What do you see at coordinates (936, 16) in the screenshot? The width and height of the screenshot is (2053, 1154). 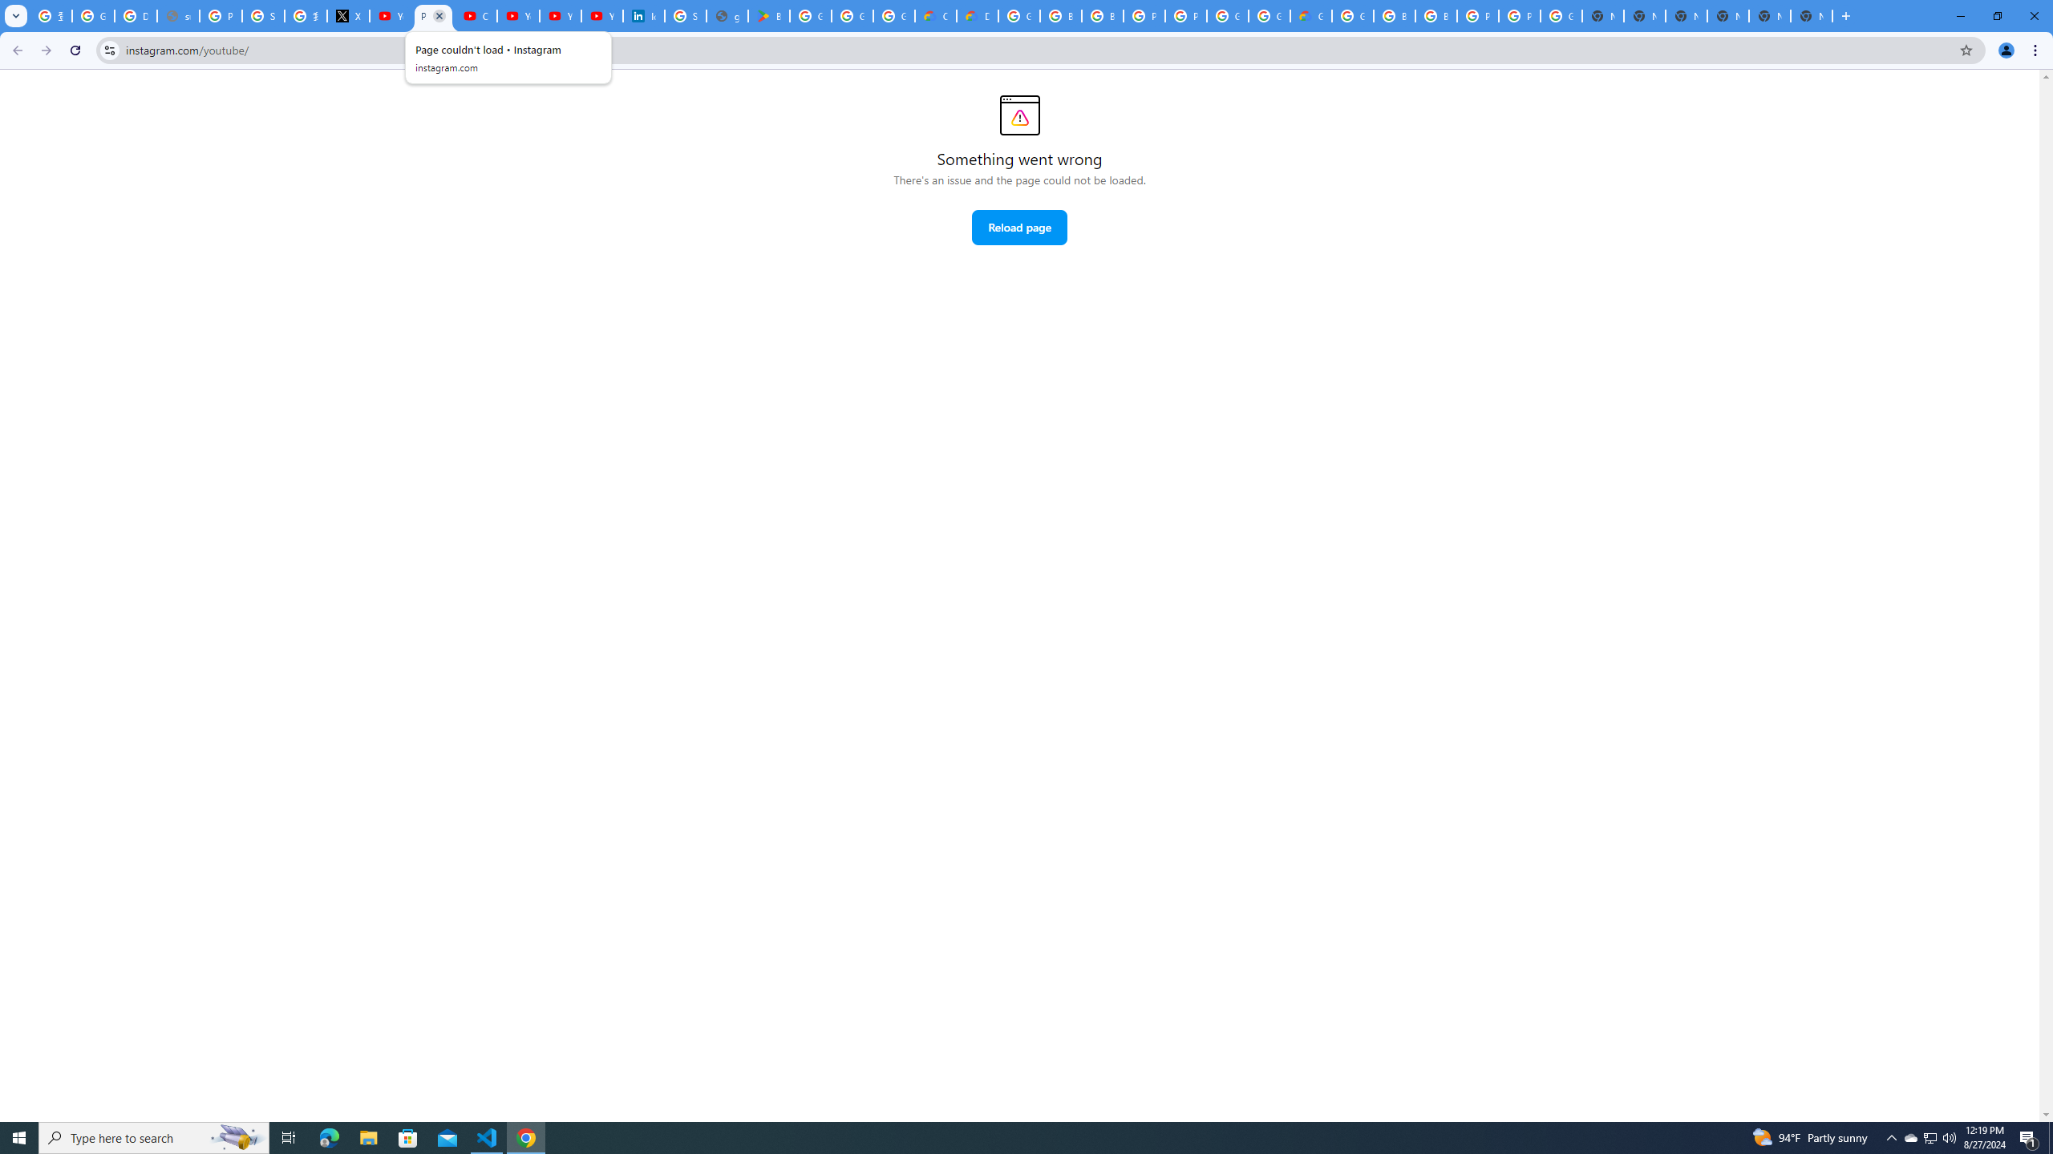 I see `Customer Care | Google Cloud` at bounding box center [936, 16].